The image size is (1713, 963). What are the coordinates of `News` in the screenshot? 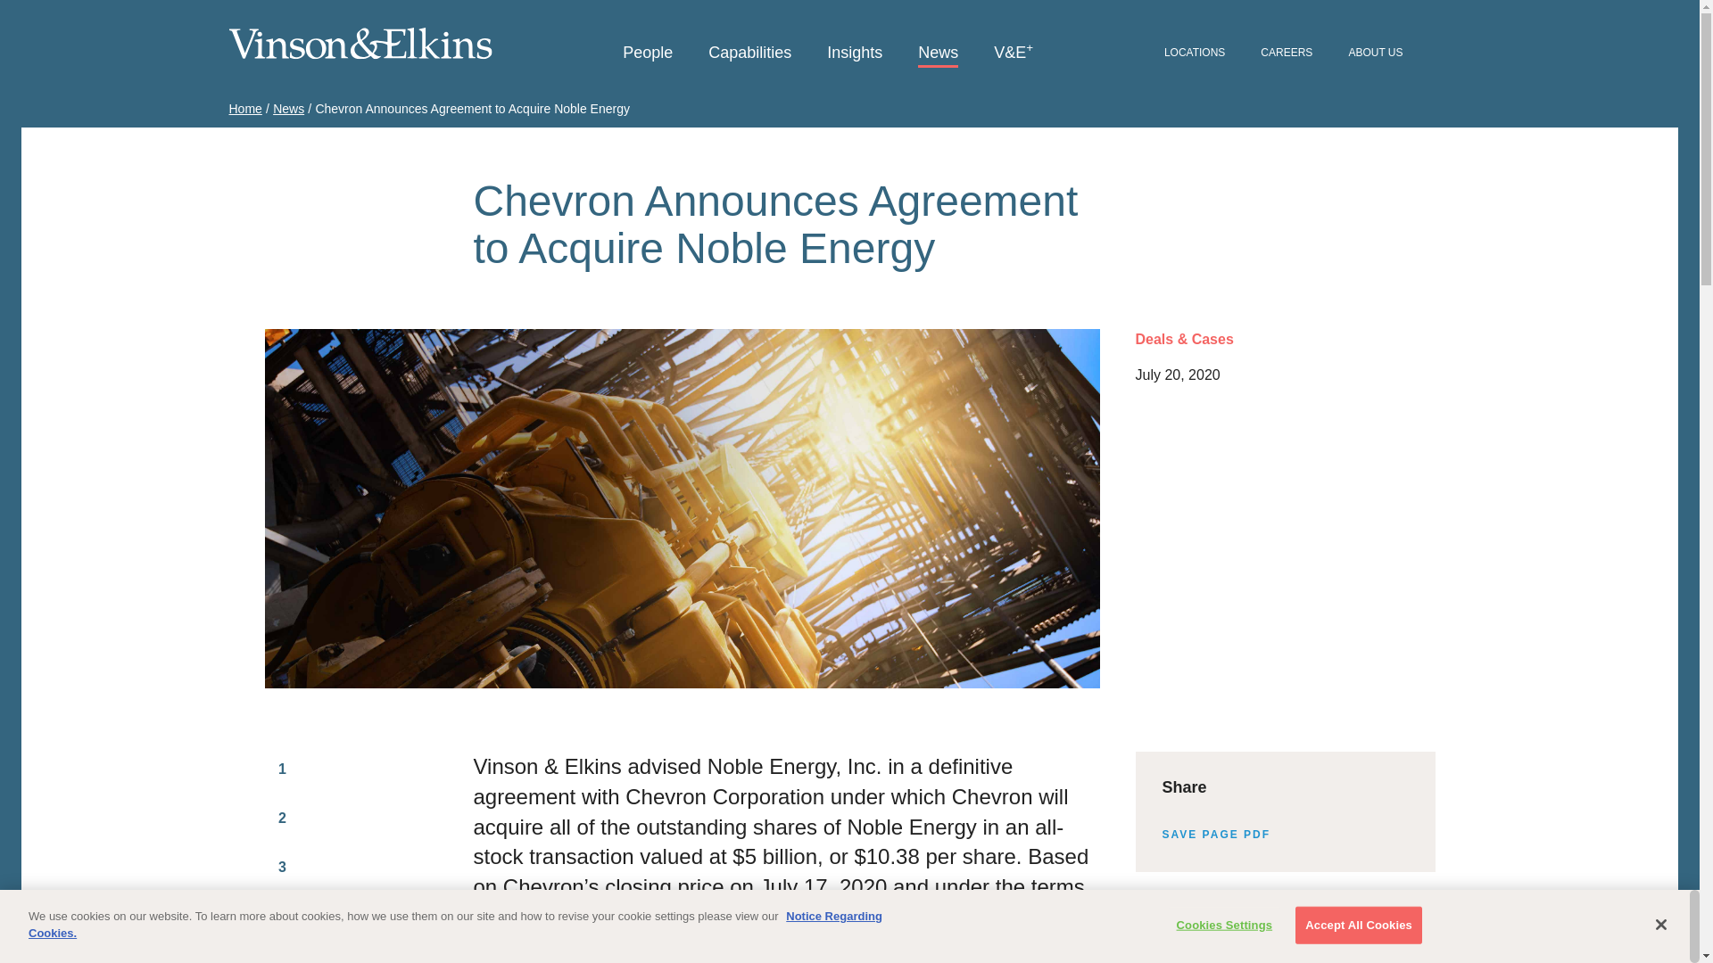 It's located at (938, 53).